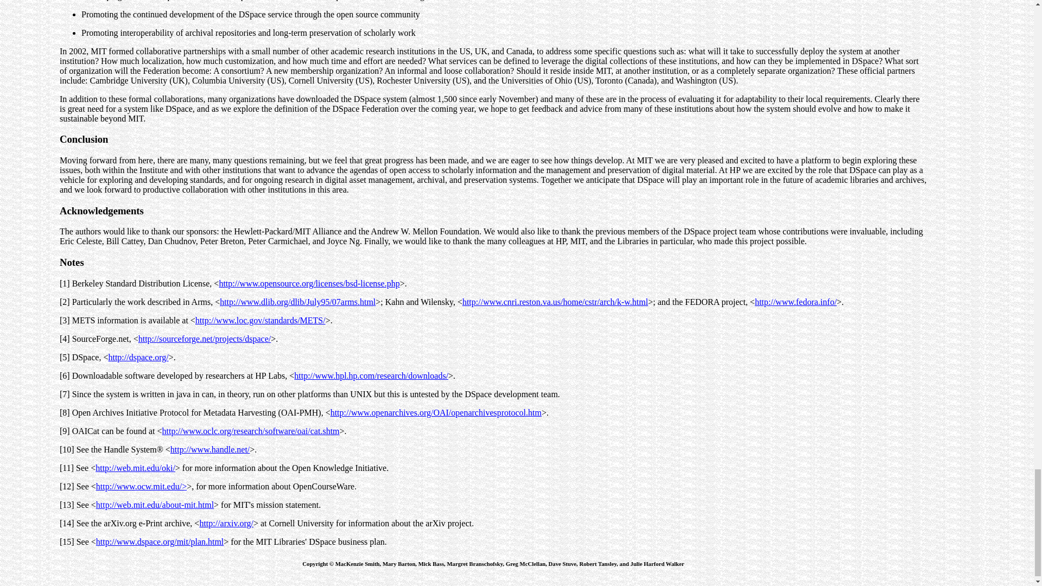 The height and width of the screenshot is (586, 1042). What do you see at coordinates (63, 262) in the screenshot?
I see `N` at bounding box center [63, 262].